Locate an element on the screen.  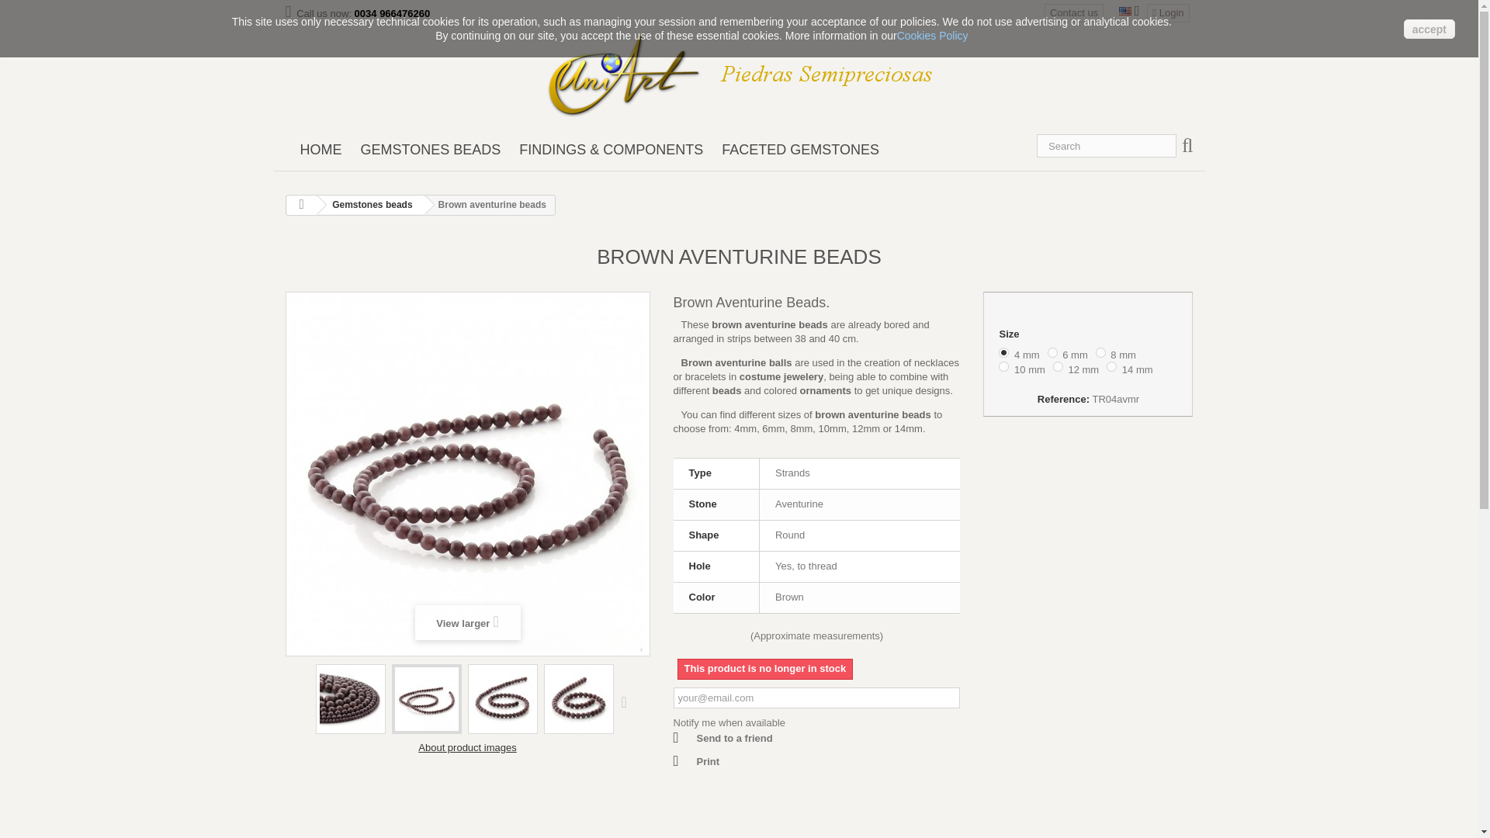
Gemstones beads is located at coordinates (369, 205).